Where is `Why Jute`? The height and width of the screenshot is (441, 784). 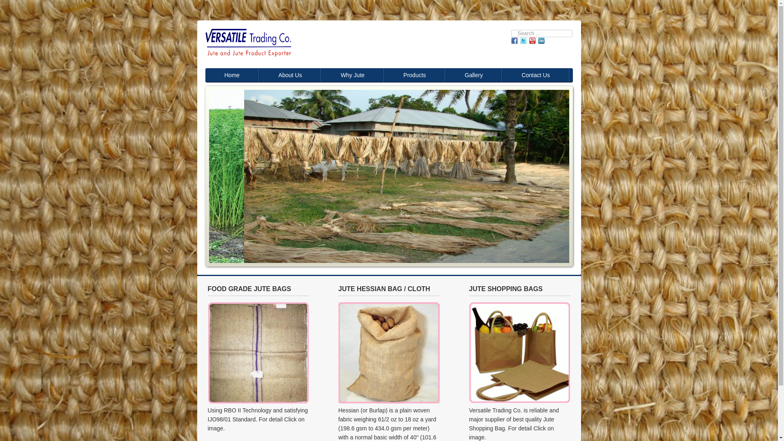
Why Jute is located at coordinates (353, 75).